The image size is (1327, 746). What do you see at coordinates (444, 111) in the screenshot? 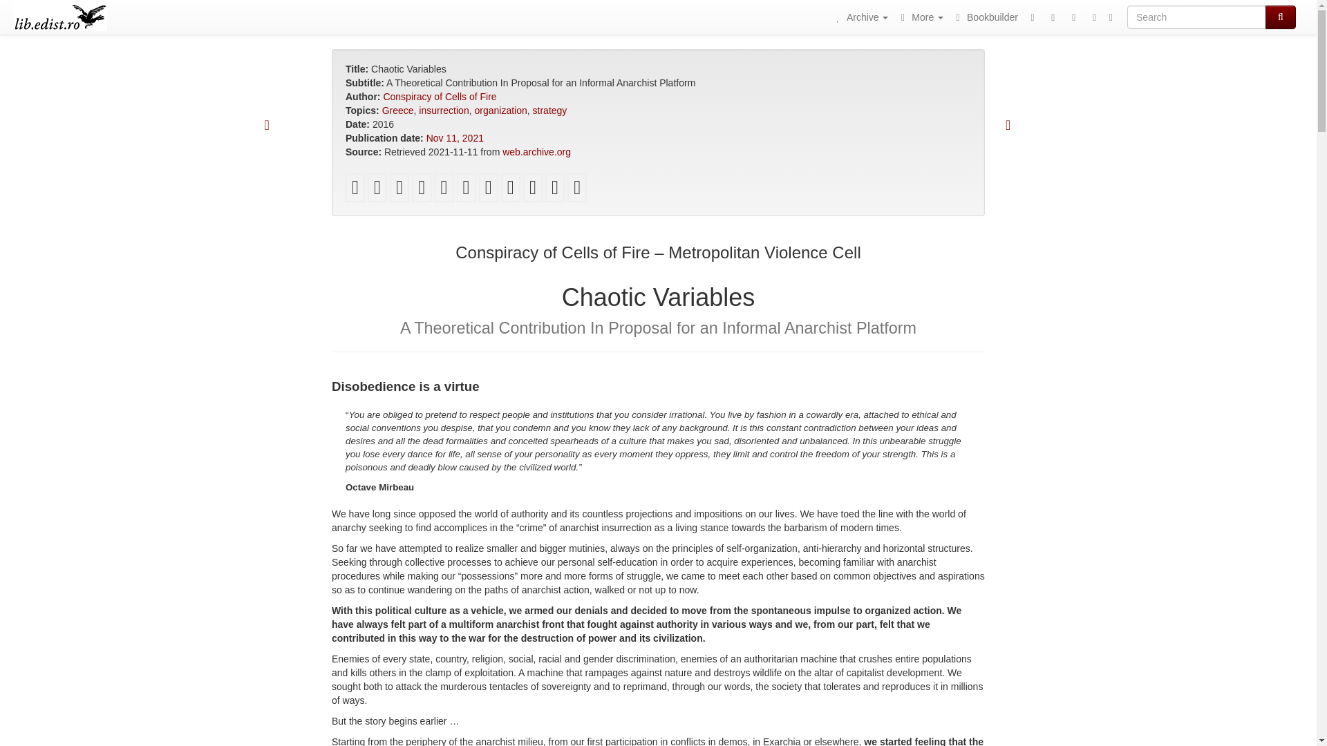
I see `insurrection` at bounding box center [444, 111].